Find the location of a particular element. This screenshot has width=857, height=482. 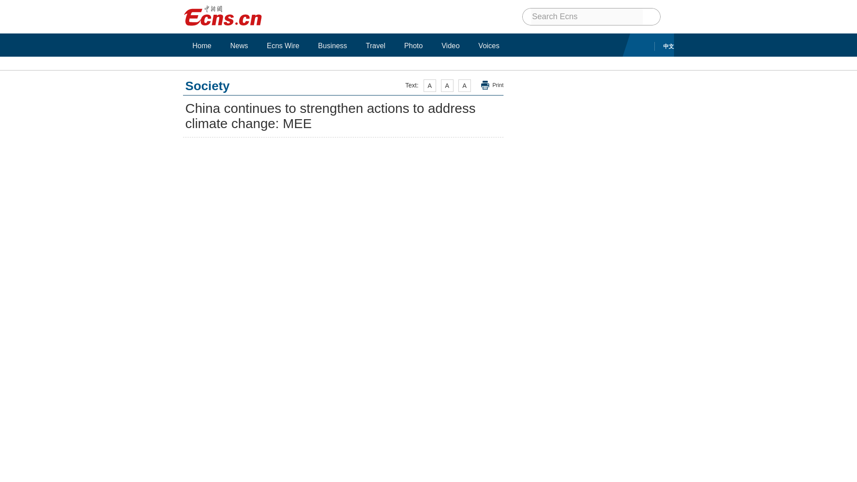

Print is located at coordinates (492, 85).